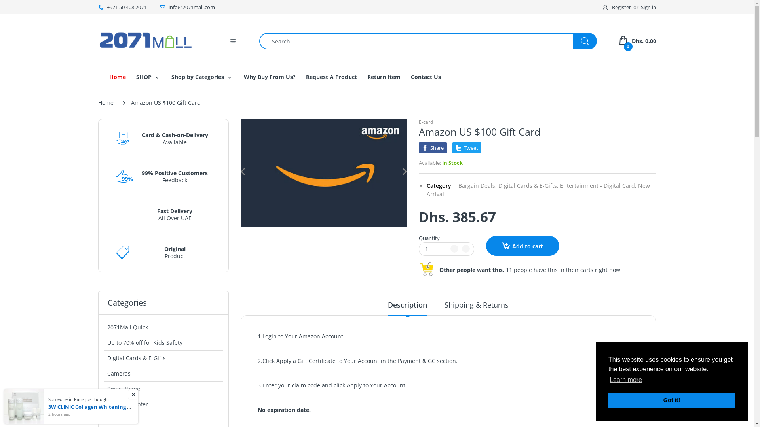 The image size is (760, 427). I want to click on Electric Scooter, so click(163, 404).